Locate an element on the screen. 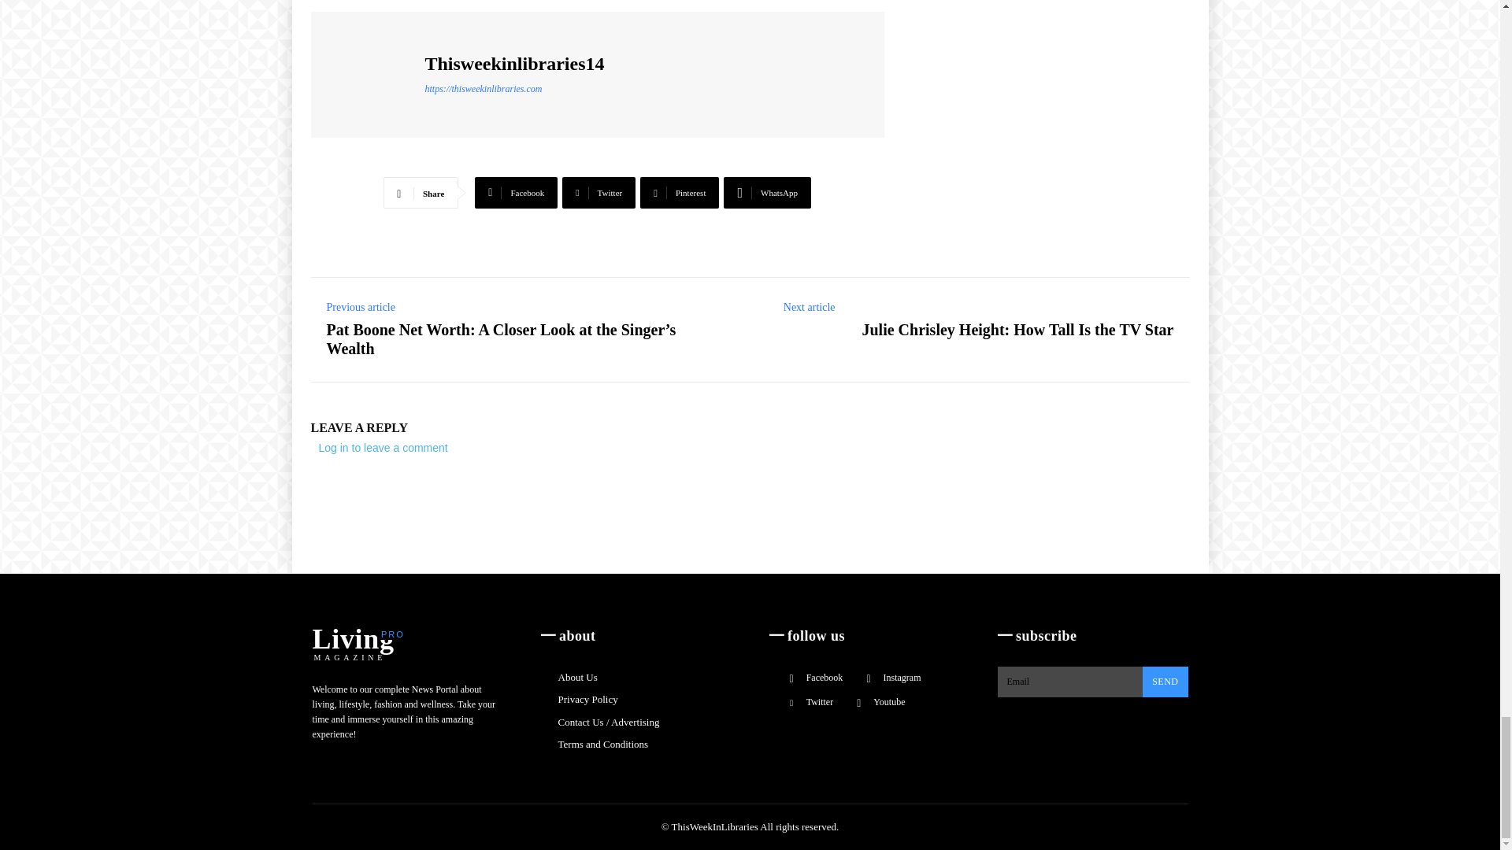 This screenshot has height=850, width=1512. Facebook is located at coordinates (516, 192).